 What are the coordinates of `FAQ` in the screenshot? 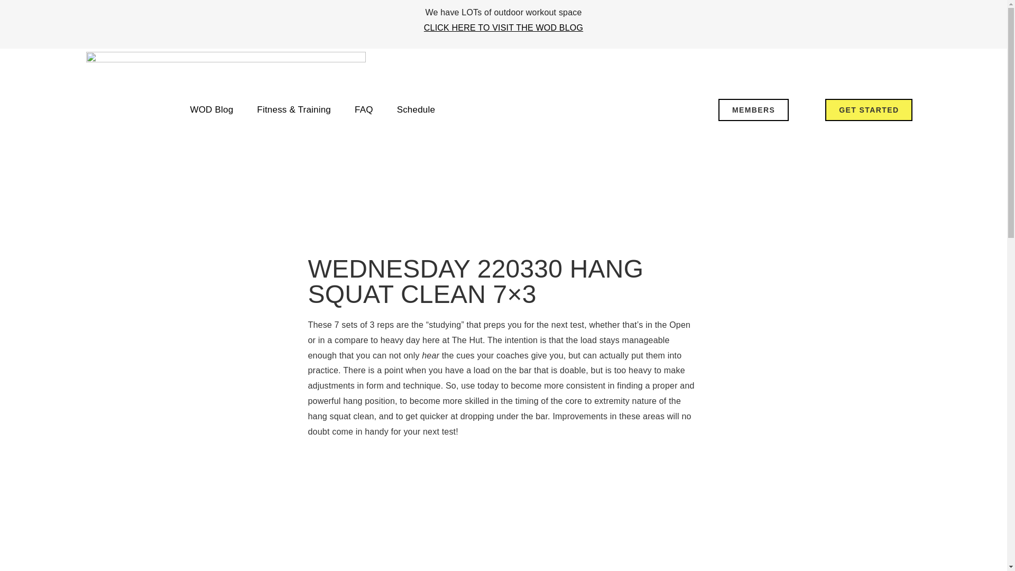 It's located at (364, 110).